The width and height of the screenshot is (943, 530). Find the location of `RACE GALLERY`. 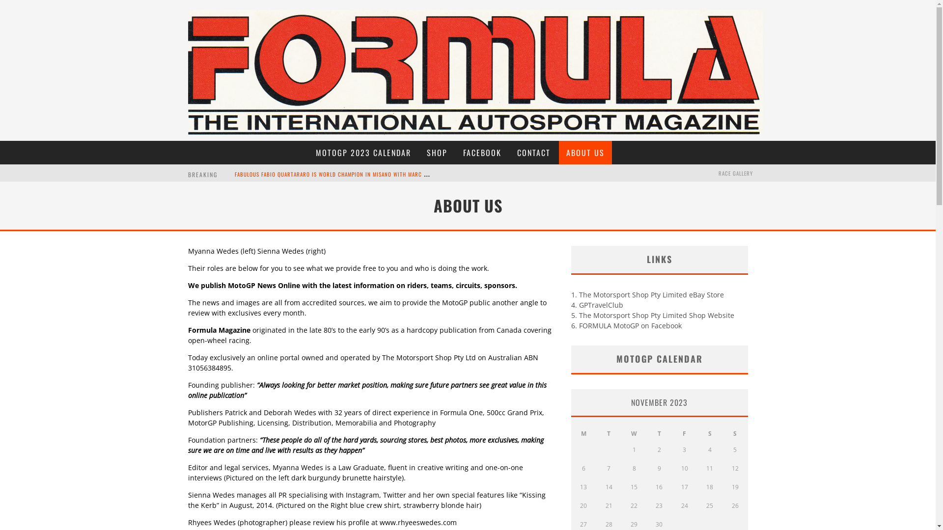

RACE GALLERY is located at coordinates (735, 174).